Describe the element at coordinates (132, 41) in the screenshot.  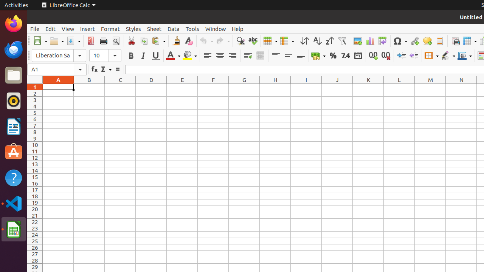
I see `Cut` at that location.